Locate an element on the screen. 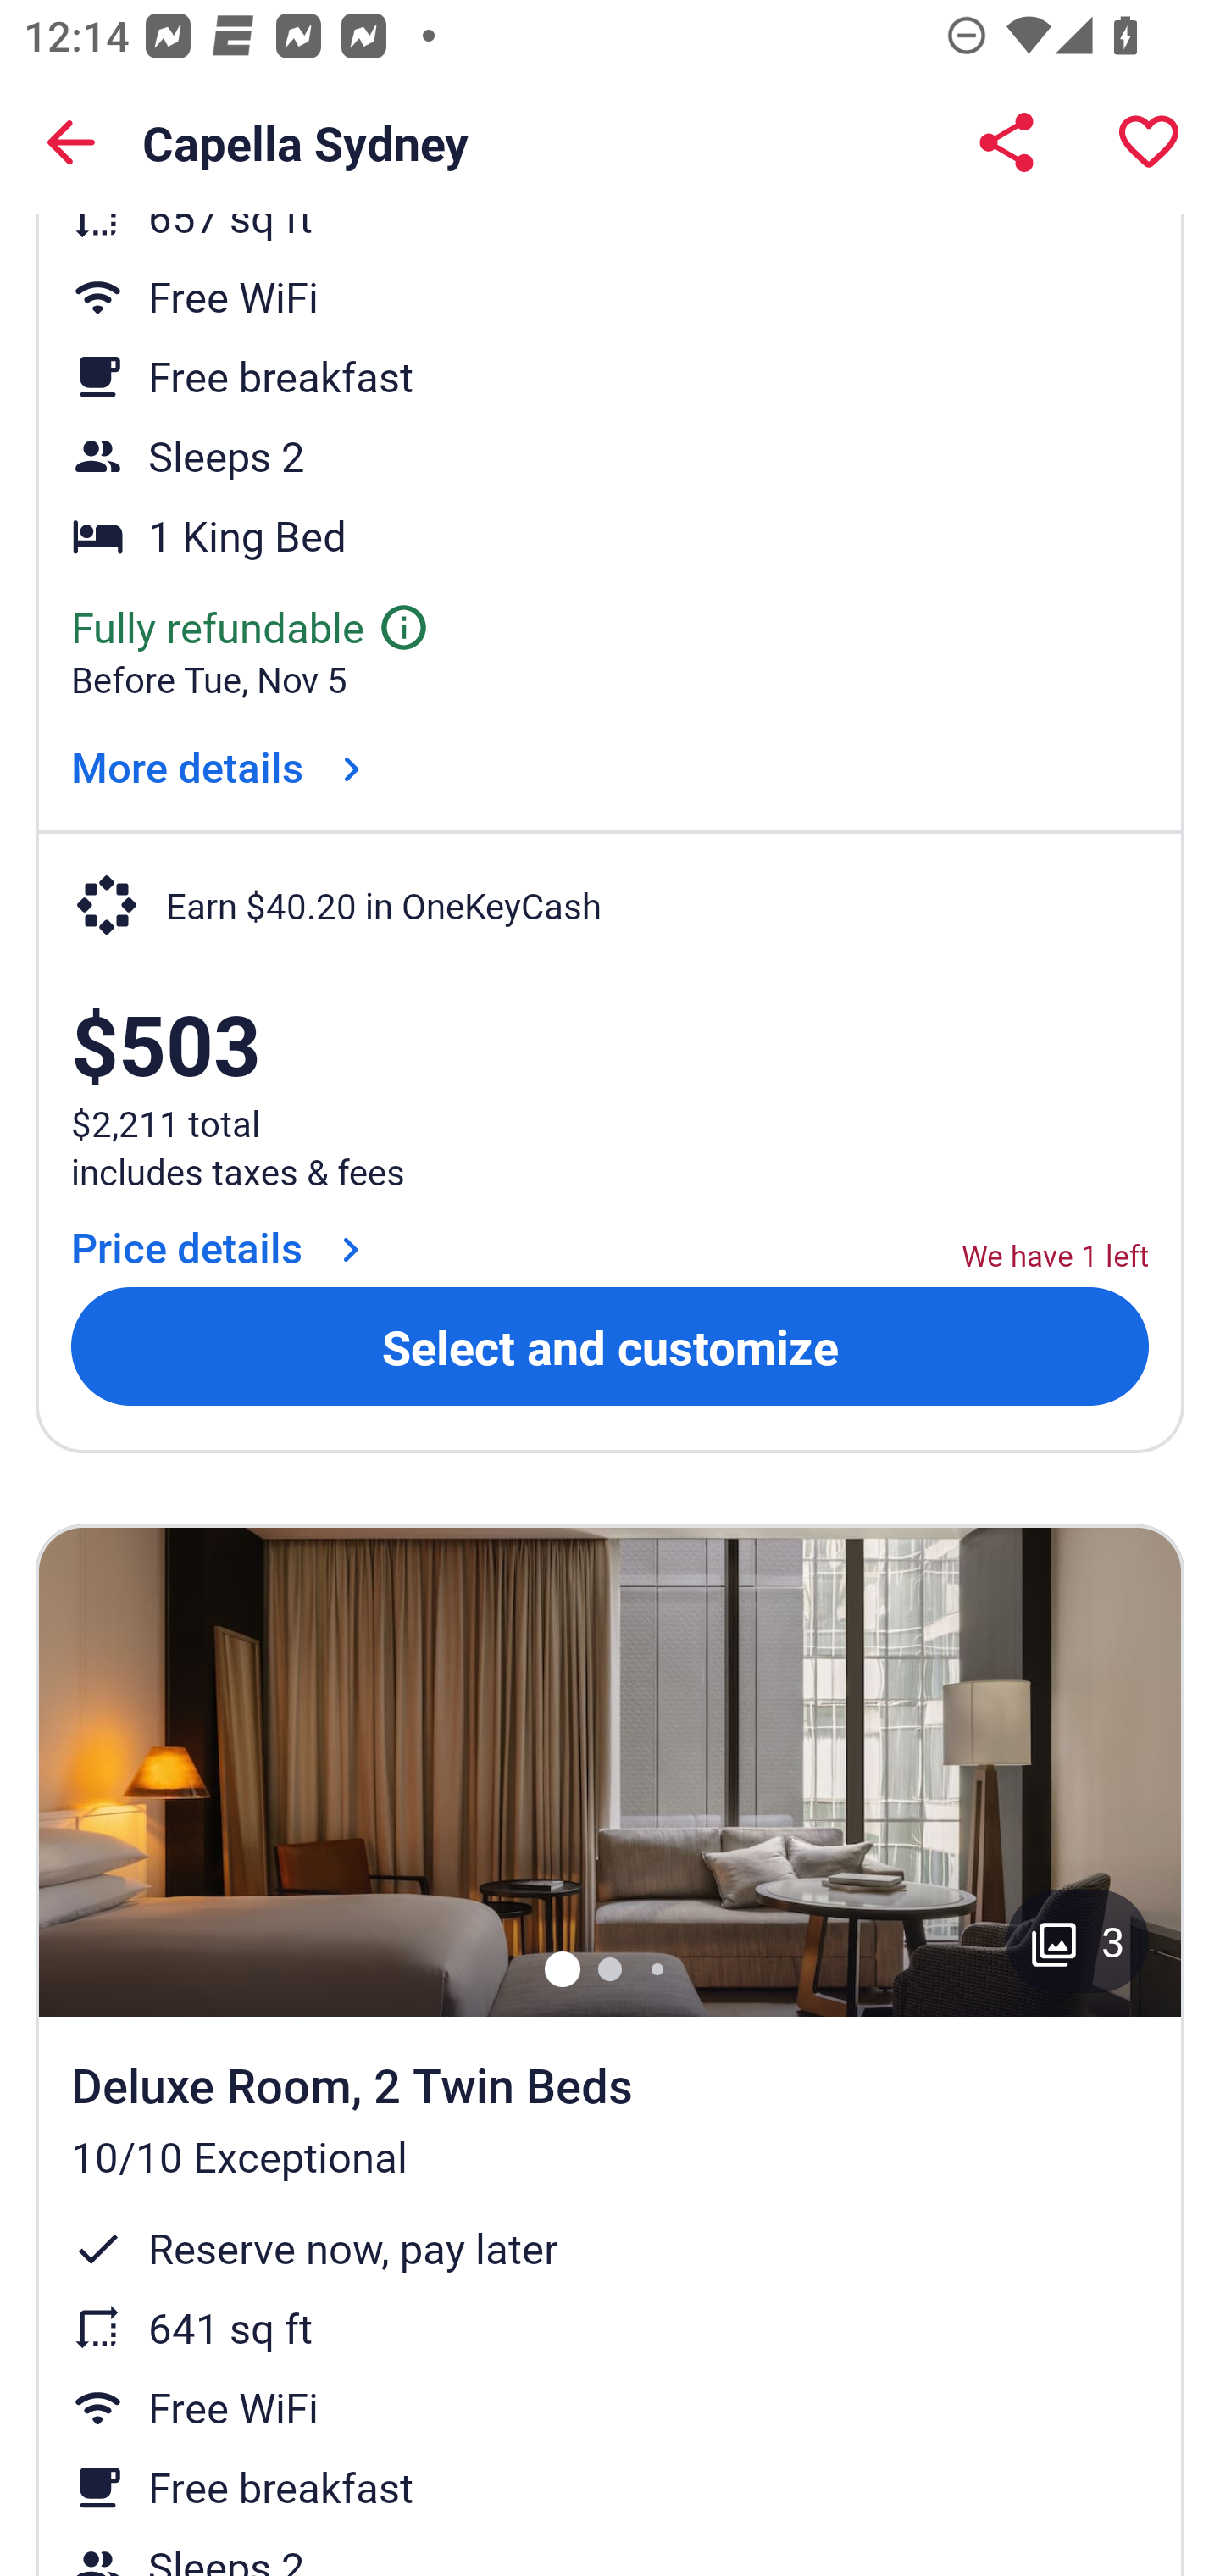 Image resolution: width=1220 pixels, height=2576 pixels. Save property to a trip is located at coordinates (1149, 142).